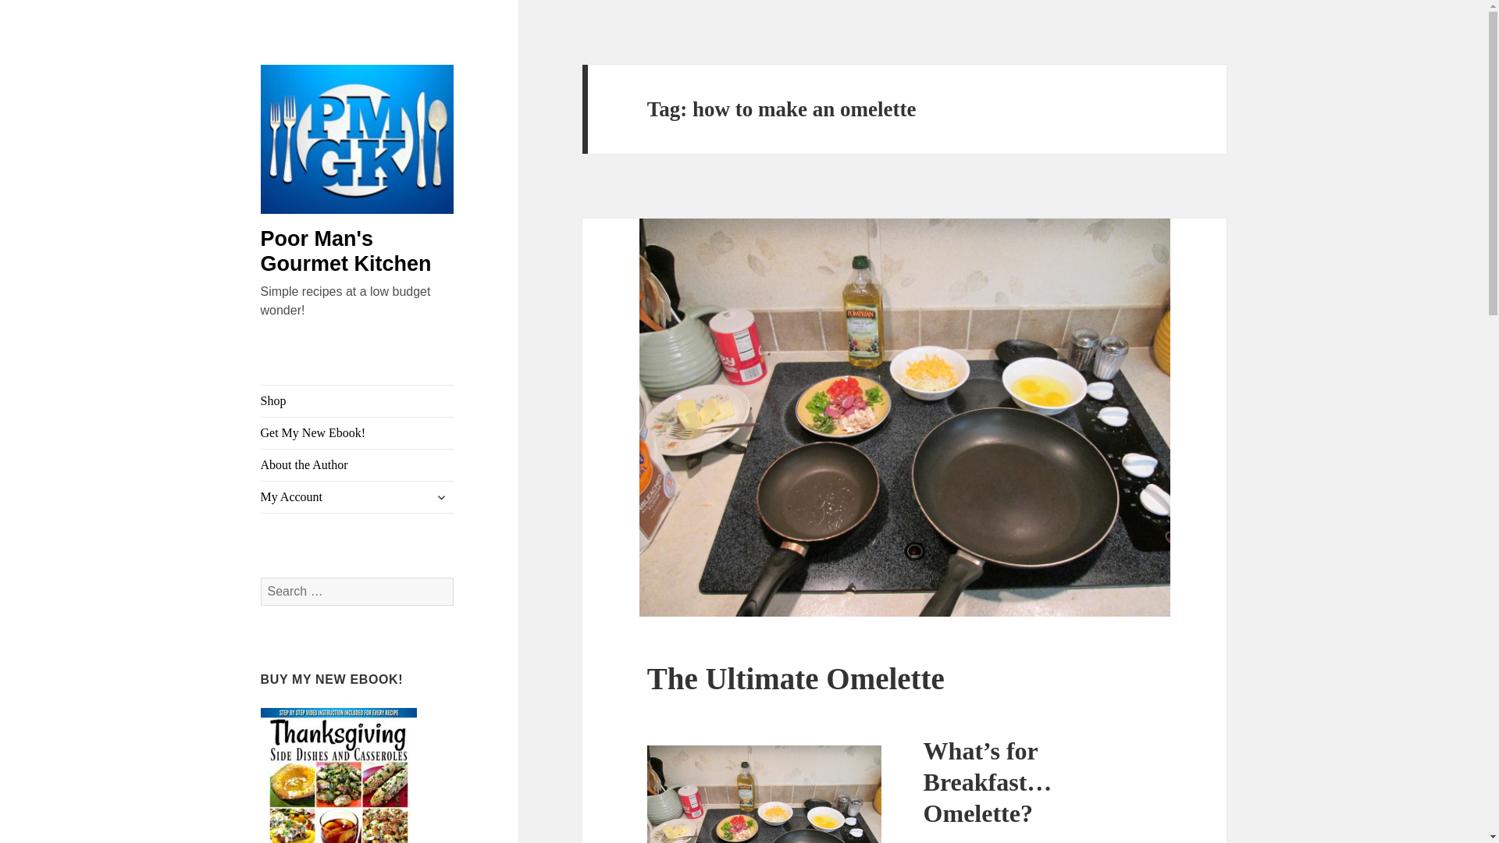 The image size is (1499, 843). I want to click on Get My New Ebook!, so click(358, 432).